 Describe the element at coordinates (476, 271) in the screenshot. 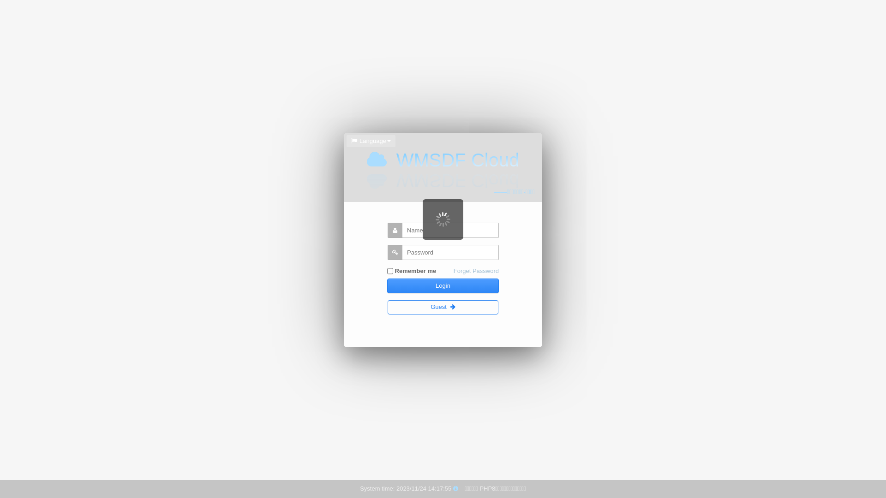

I see `Forget Password` at that location.